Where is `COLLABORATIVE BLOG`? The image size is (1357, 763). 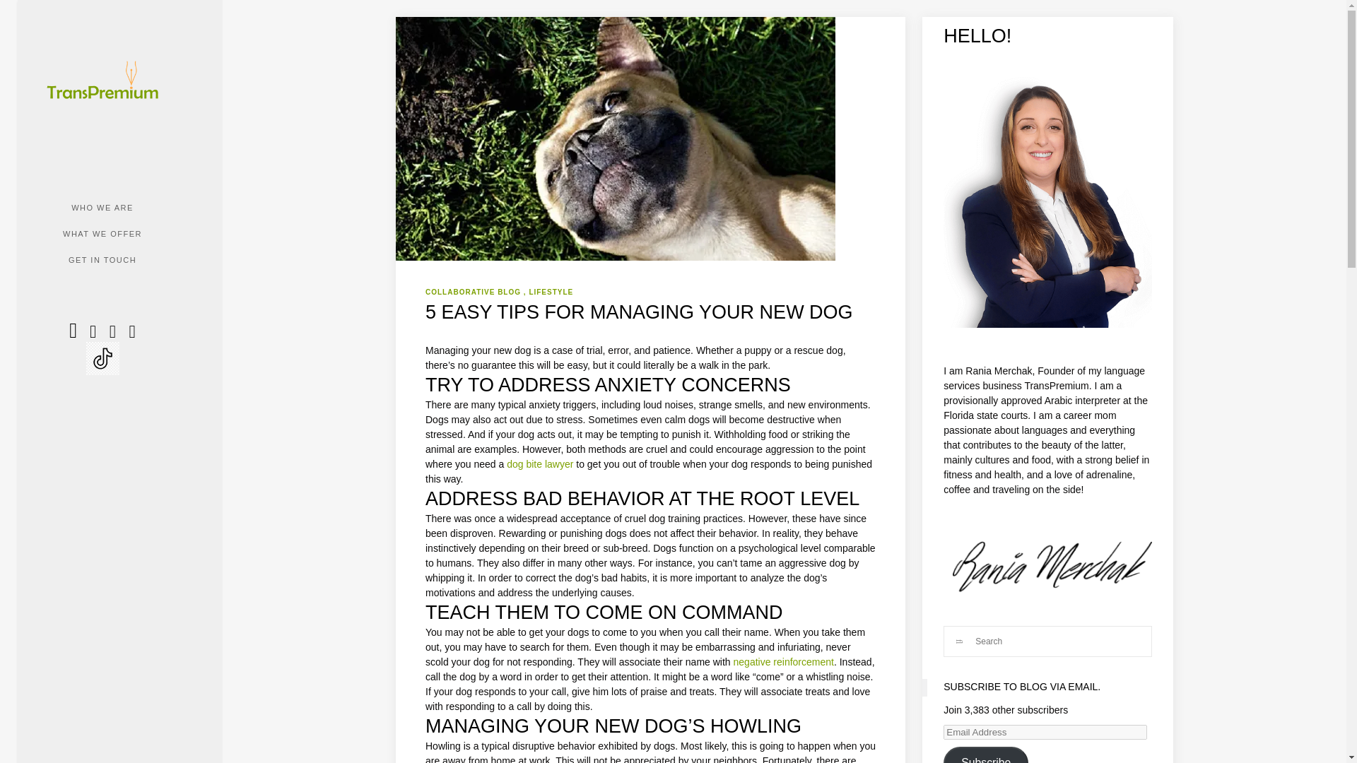 COLLABORATIVE BLOG is located at coordinates (476, 292).